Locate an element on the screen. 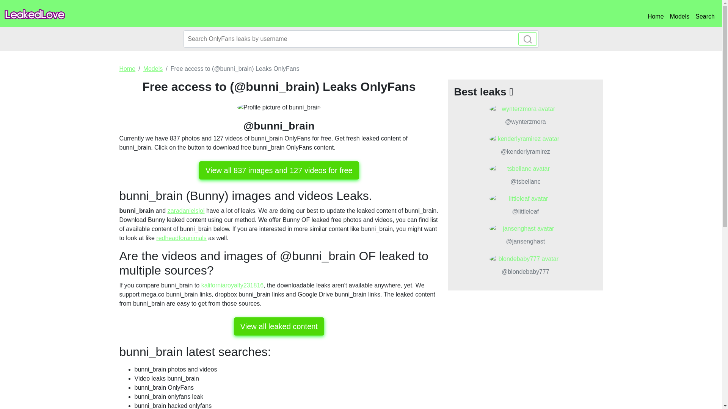 This screenshot has height=409, width=728. View all 837 images and 127 videos for free is located at coordinates (279, 170).